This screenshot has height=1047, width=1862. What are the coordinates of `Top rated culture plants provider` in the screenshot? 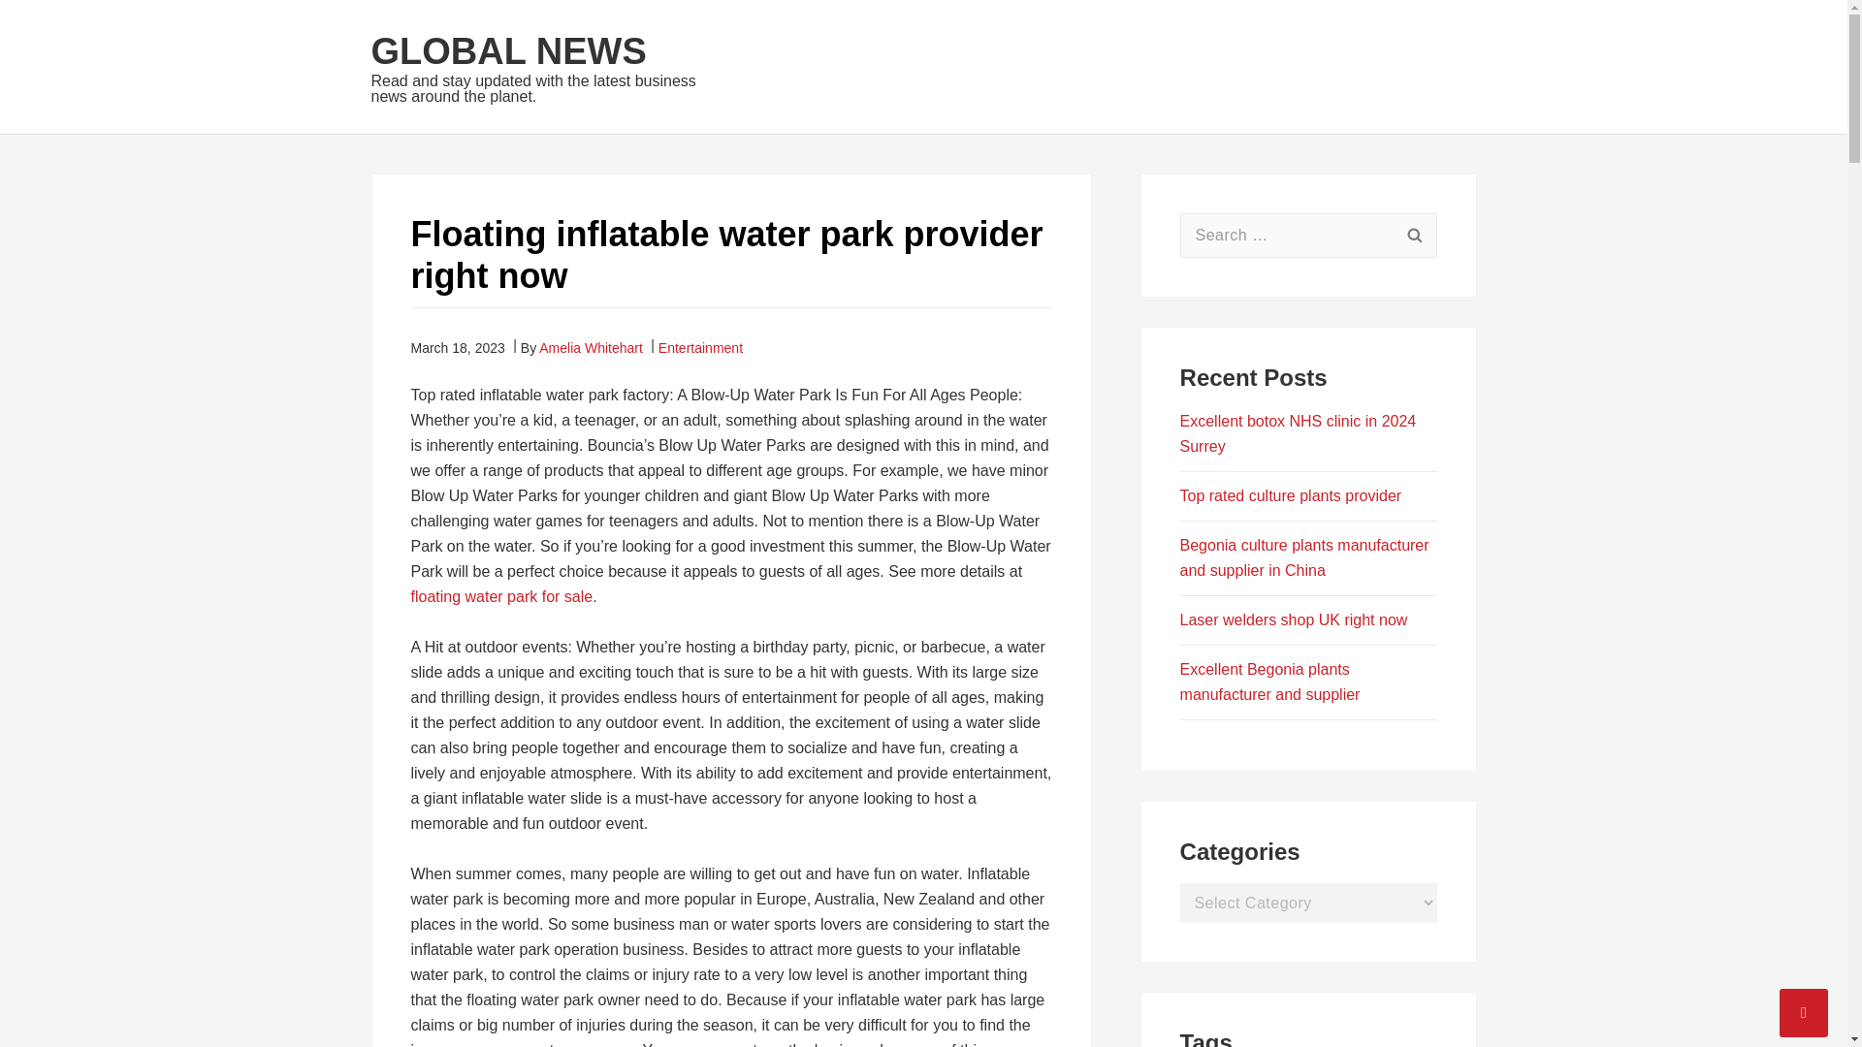 It's located at (1291, 421).